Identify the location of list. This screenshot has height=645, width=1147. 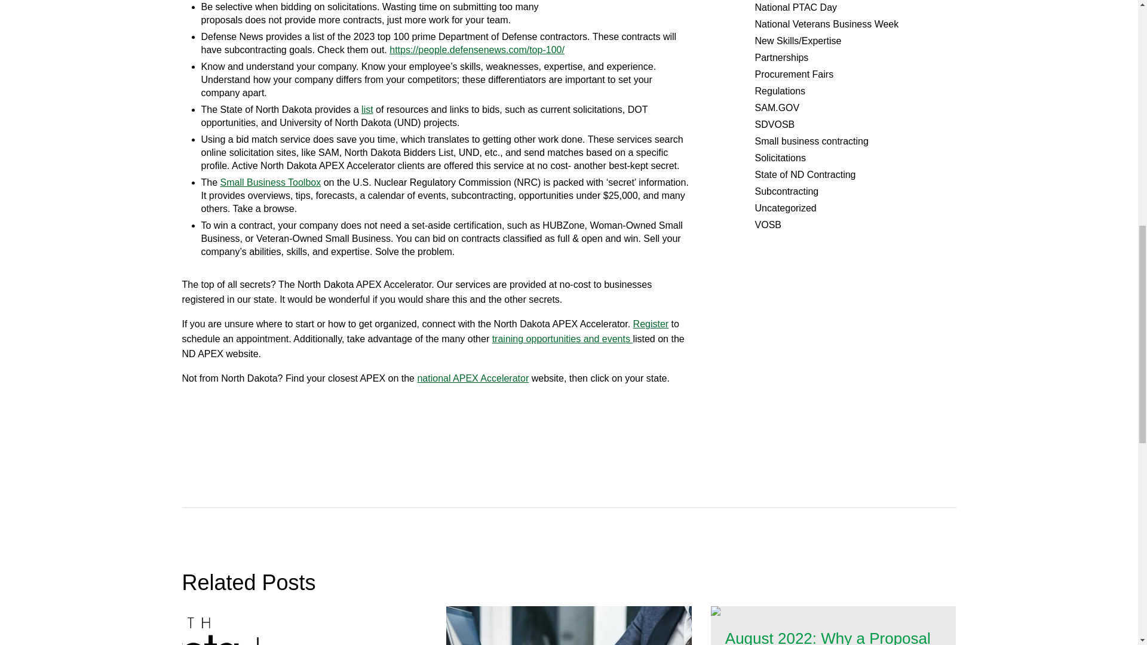
(367, 109).